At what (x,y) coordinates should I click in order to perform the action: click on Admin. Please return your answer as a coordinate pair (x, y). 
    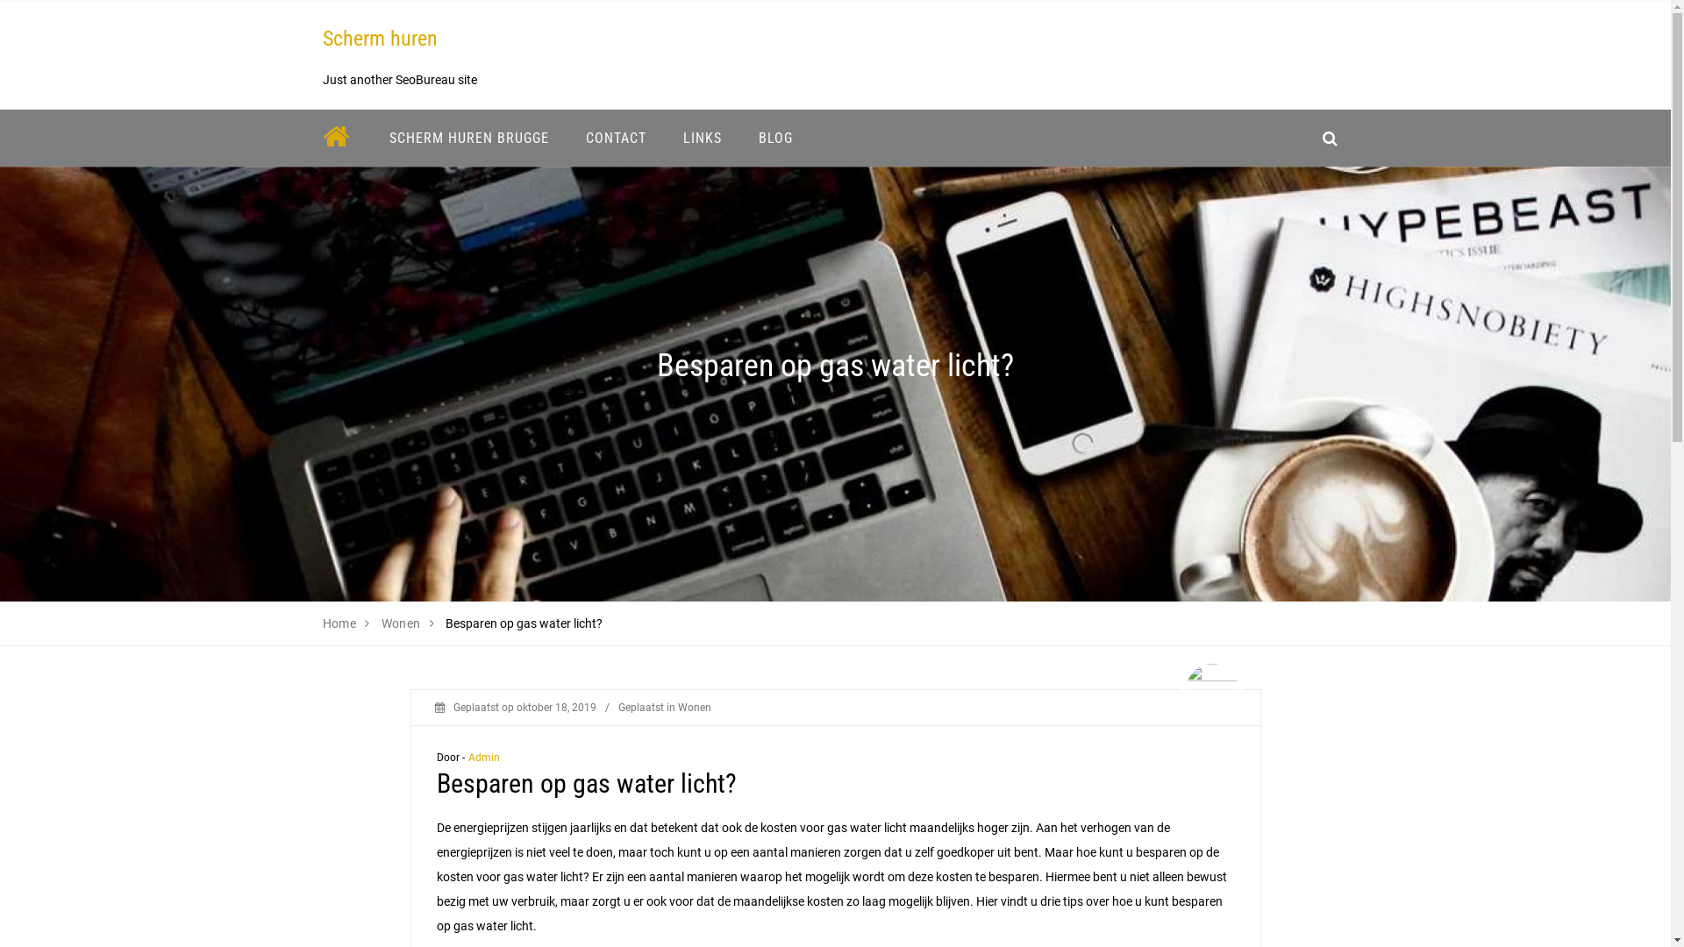
    Looking at the image, I should click on (484, 758).